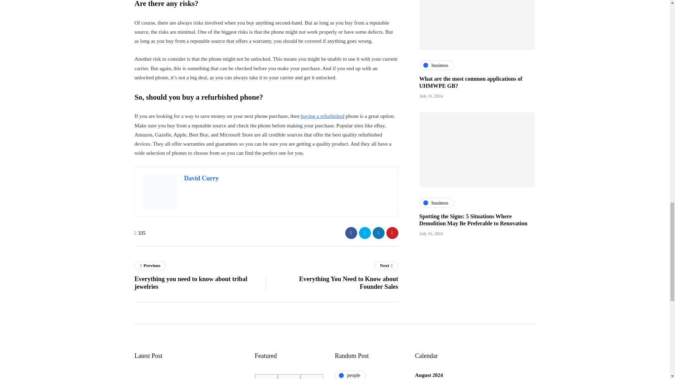  I want to click on business, so click(436, 24).